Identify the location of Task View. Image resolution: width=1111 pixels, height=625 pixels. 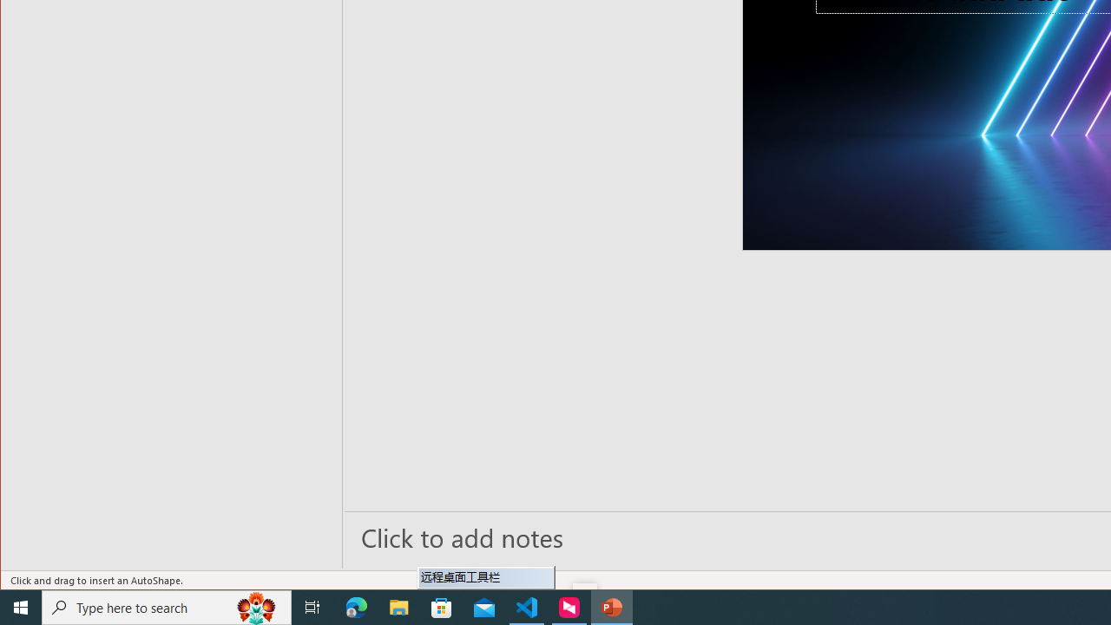
(312, 608).